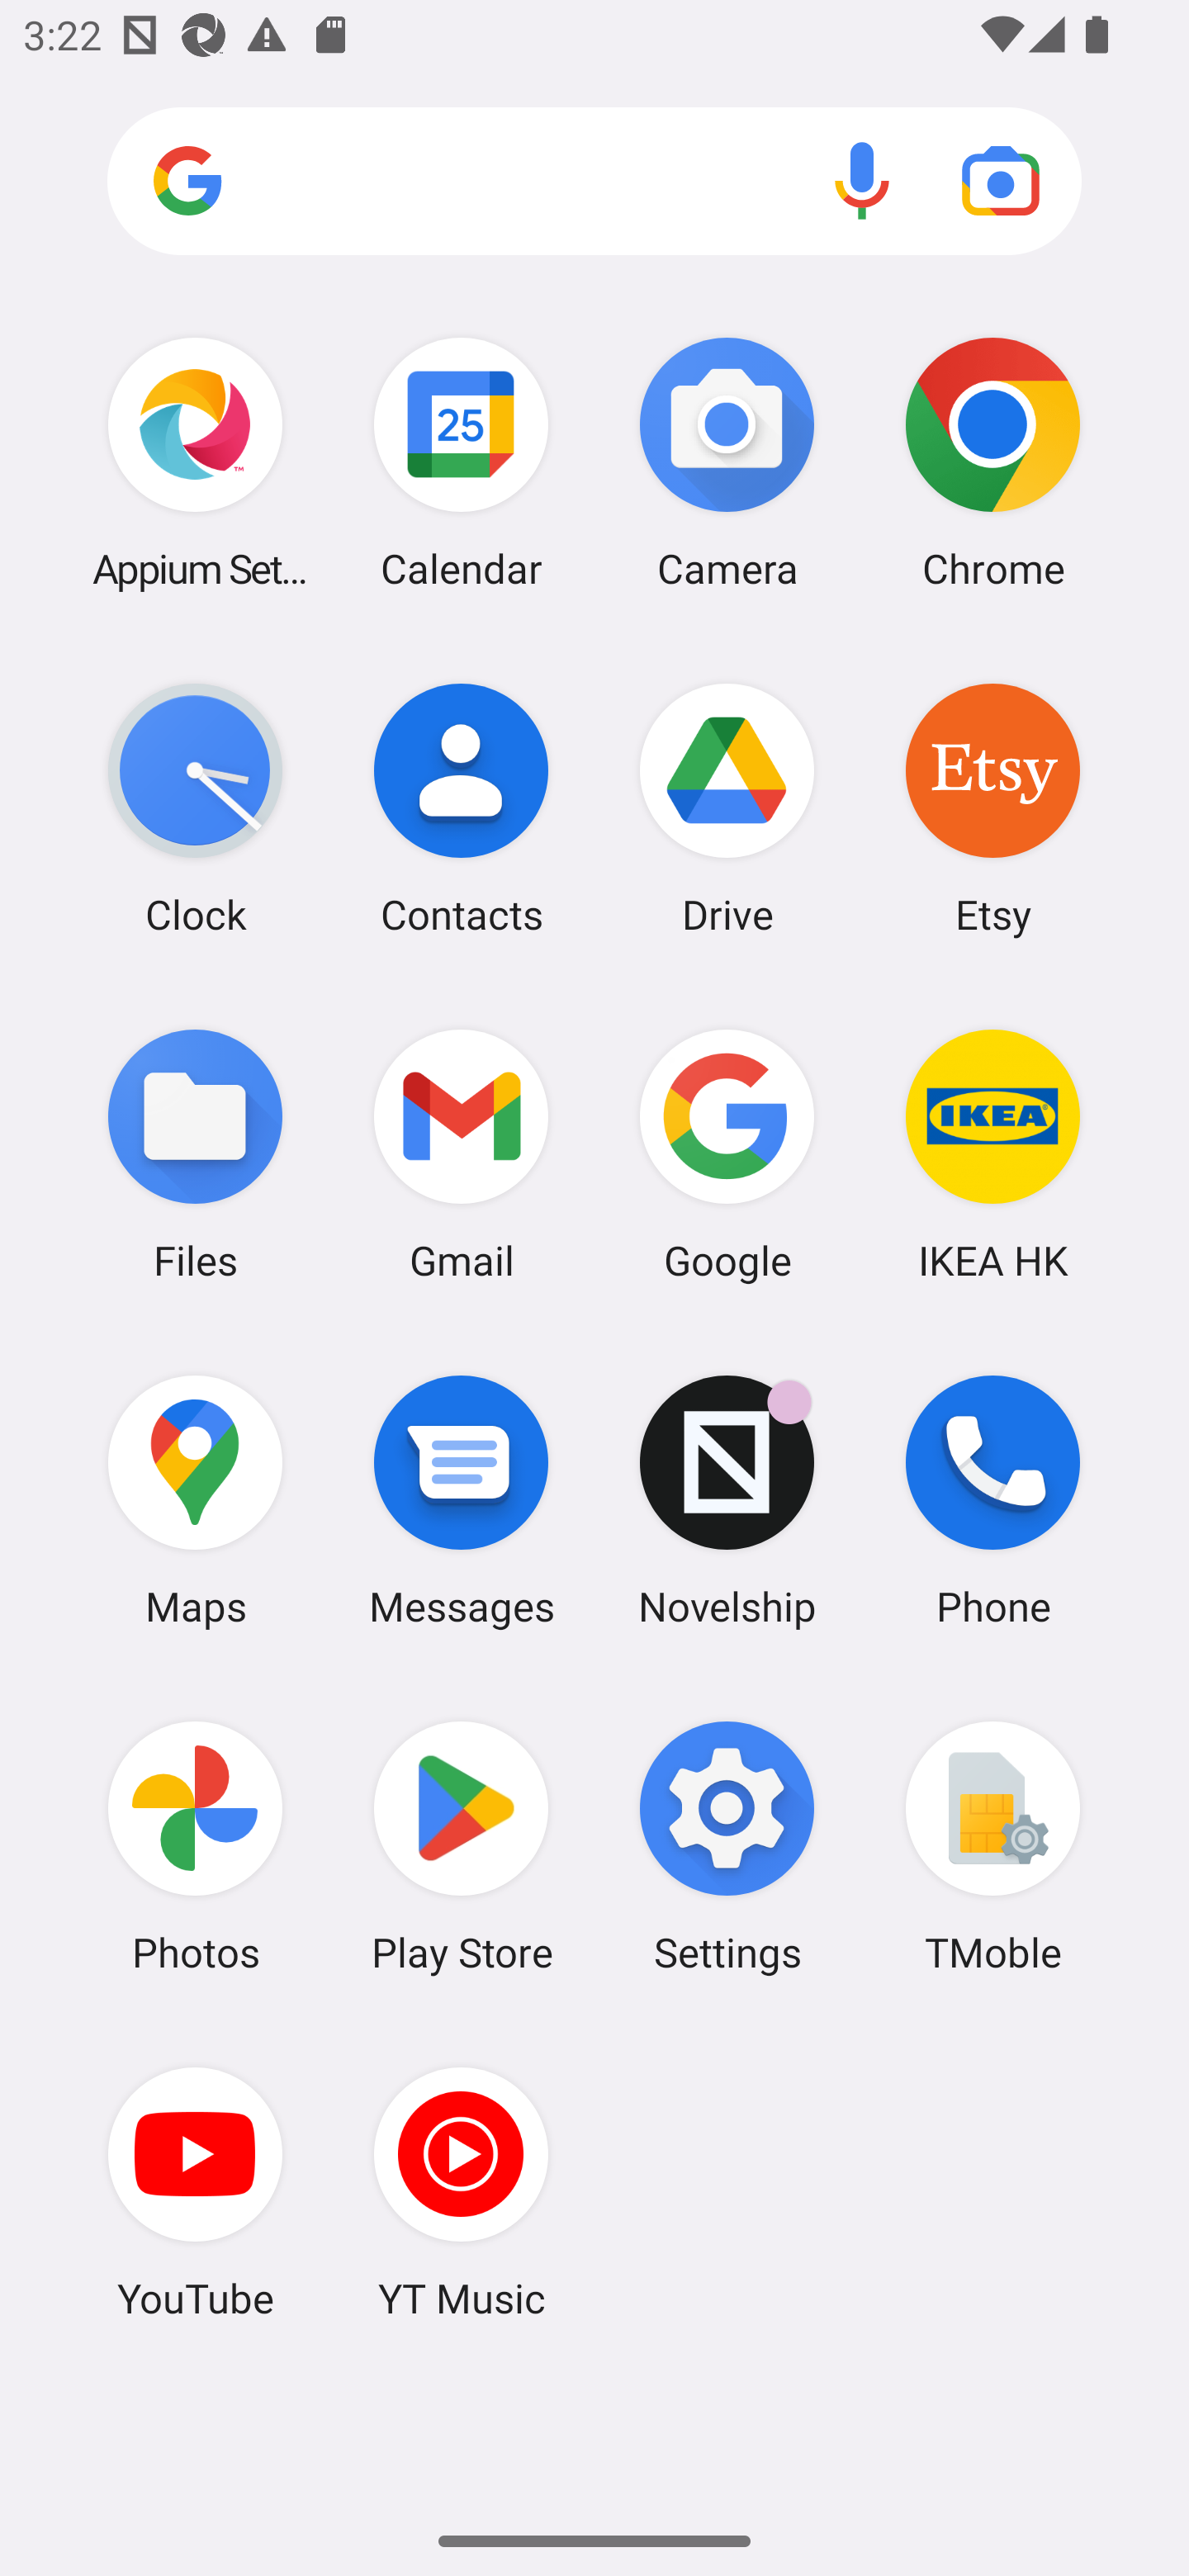 The width and height of the screenshot is (1189, 2576). I want to click on Search apps, web and more, so click(594, 182).